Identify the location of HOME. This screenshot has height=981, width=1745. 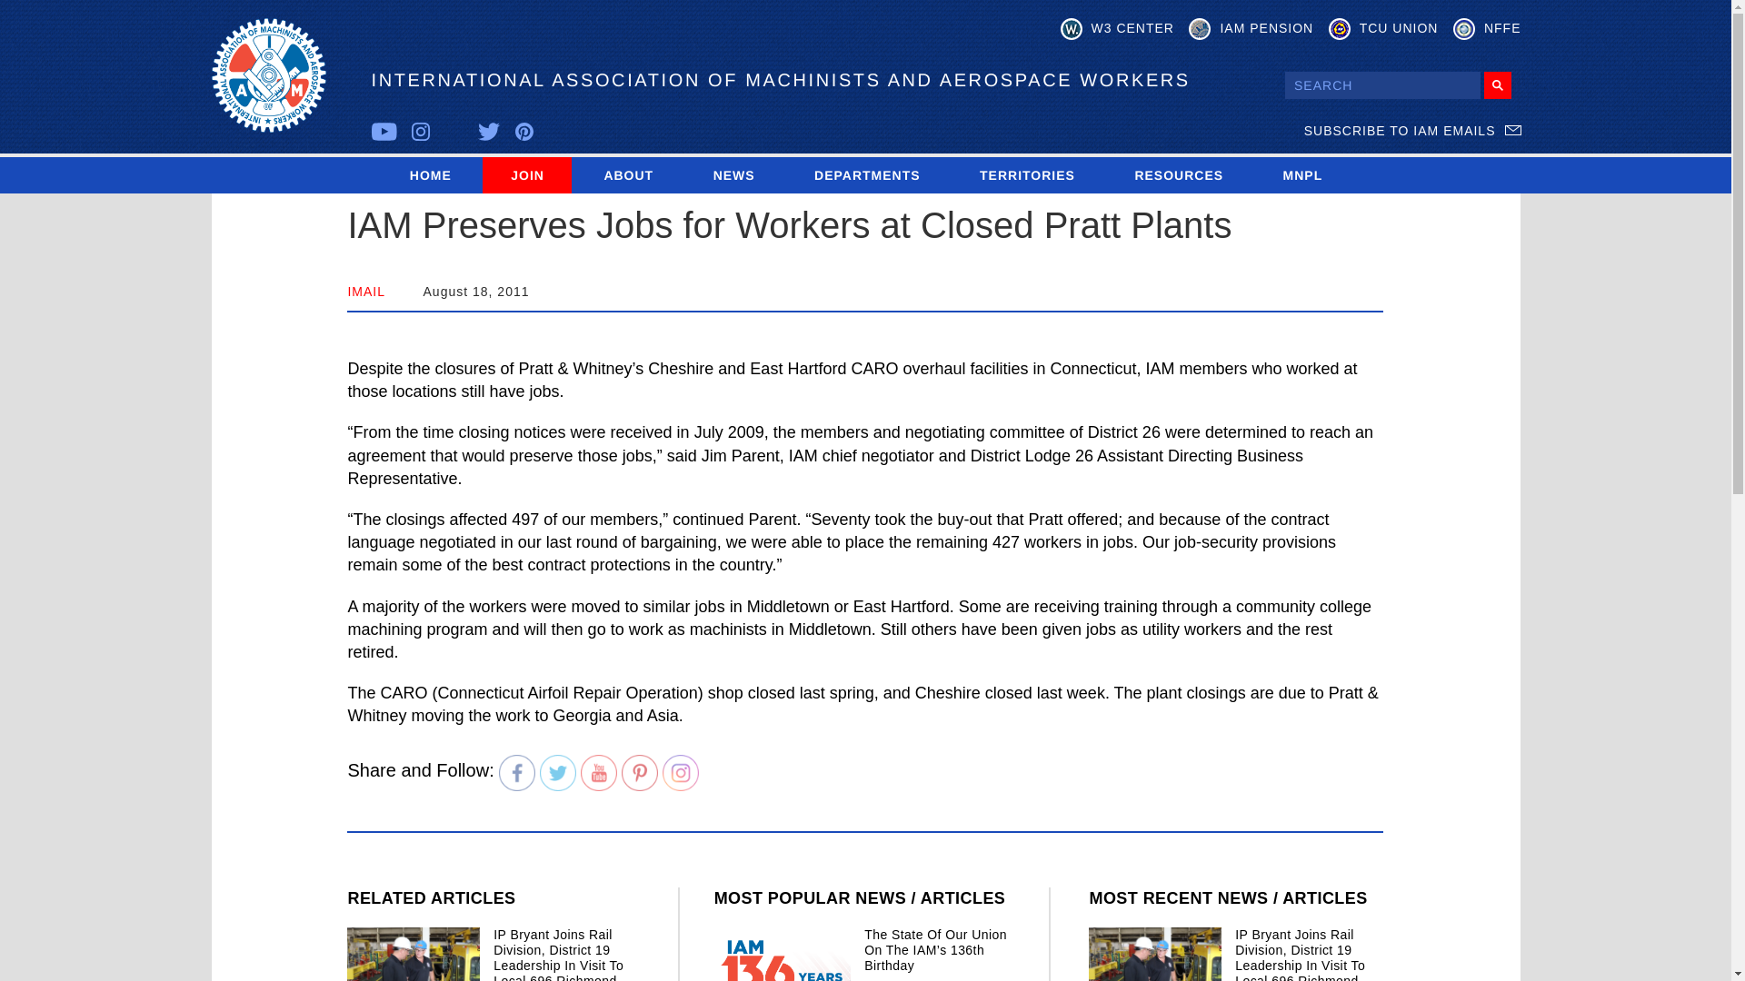
(430, 174).